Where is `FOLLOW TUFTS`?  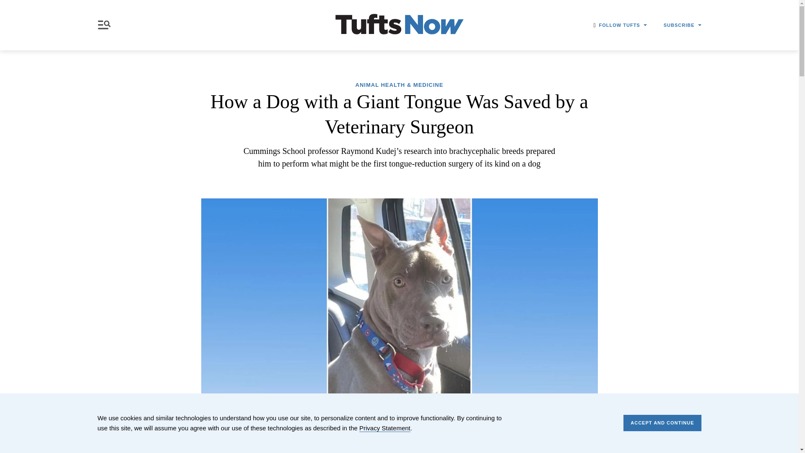 FOLLOW TUFTS is located at coordinates (623, 25).